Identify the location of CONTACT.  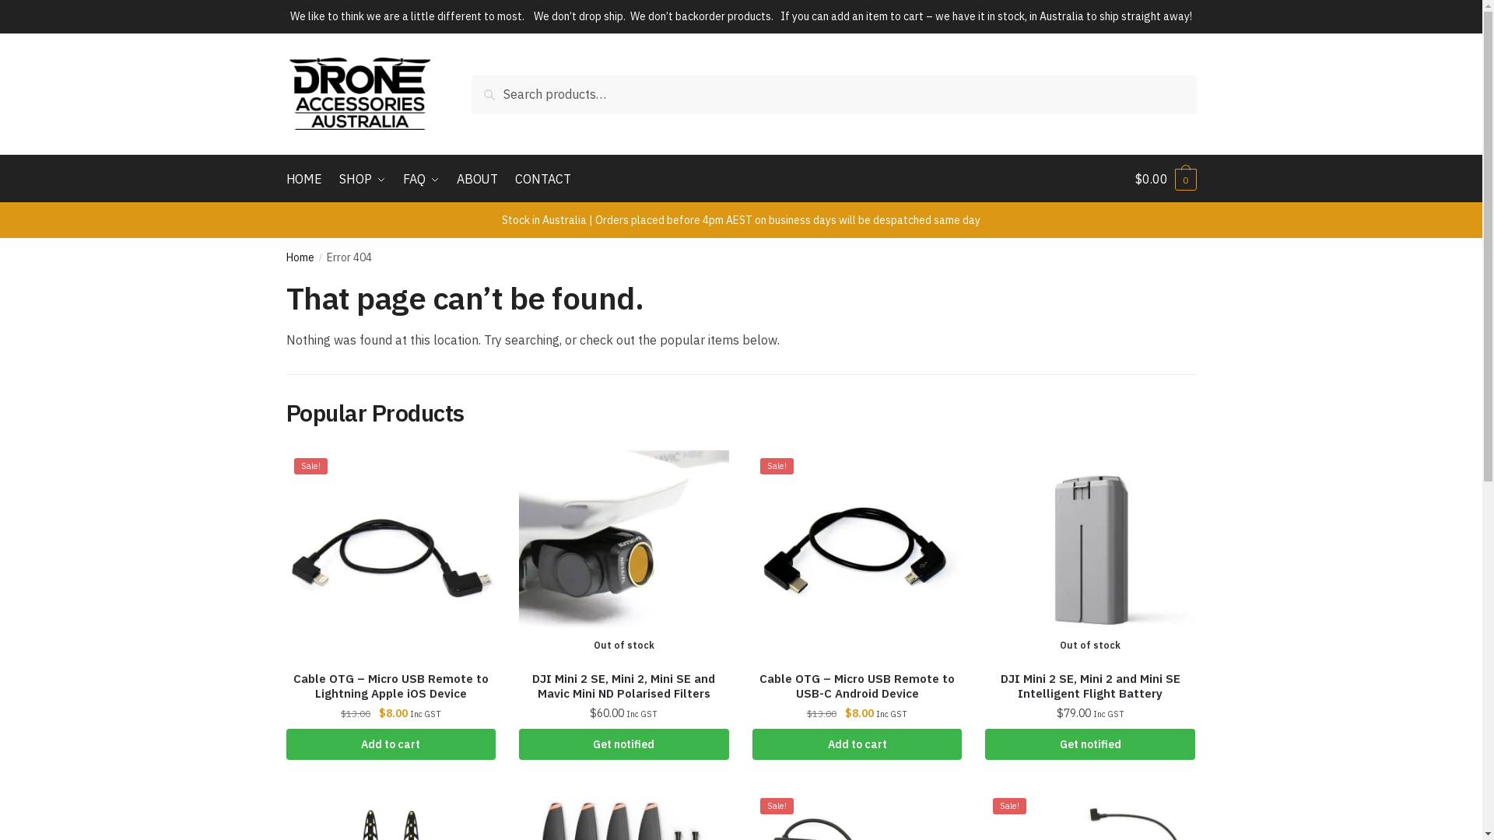
(543, 179).